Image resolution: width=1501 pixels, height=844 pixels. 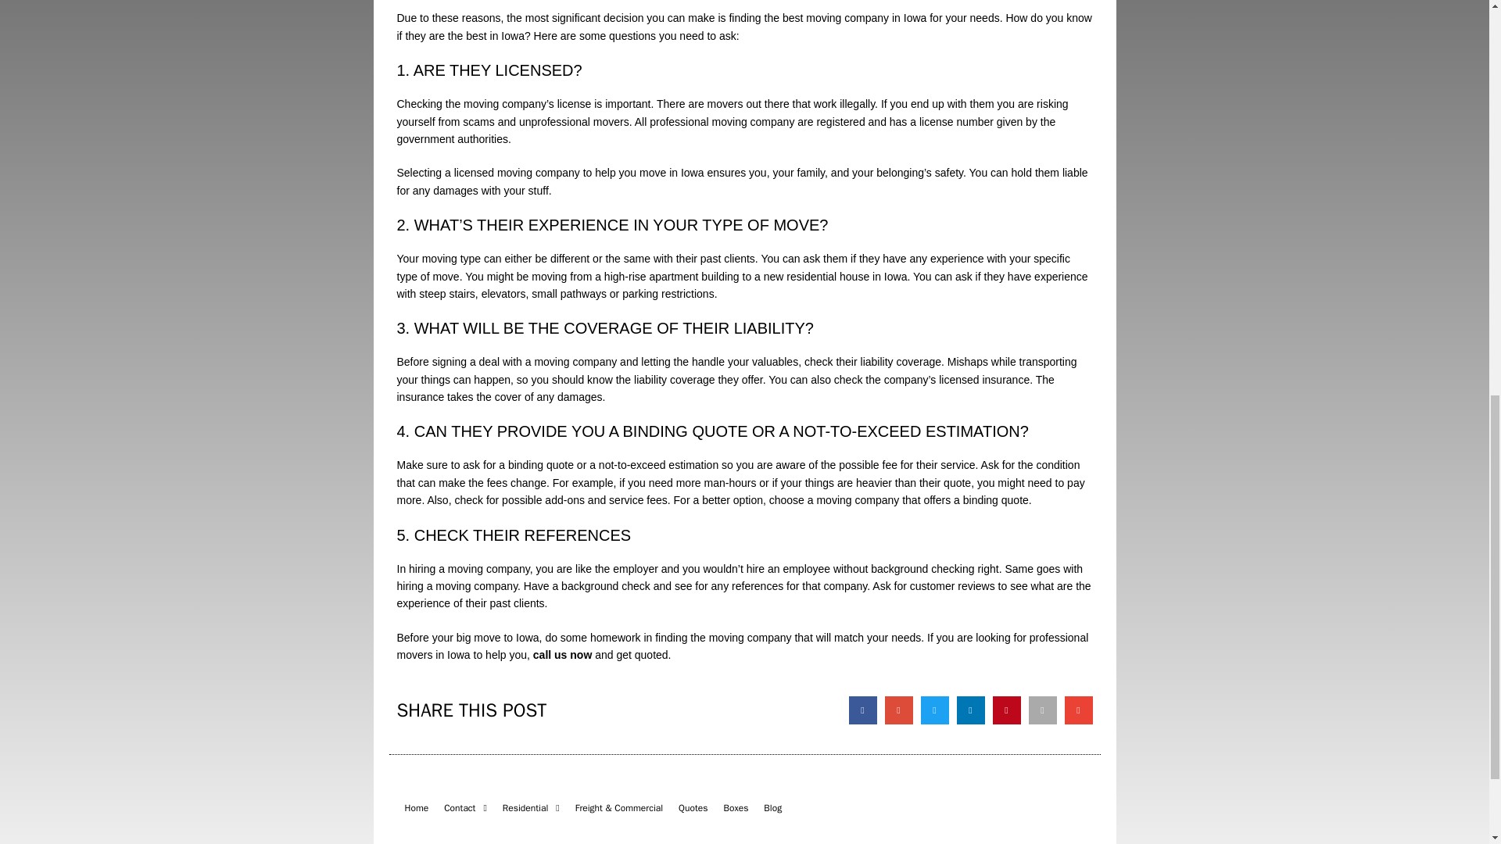 What do you see at coordinates (561, 655) in the screenshot?
I see `call us now` at bounding box center [561, 655].